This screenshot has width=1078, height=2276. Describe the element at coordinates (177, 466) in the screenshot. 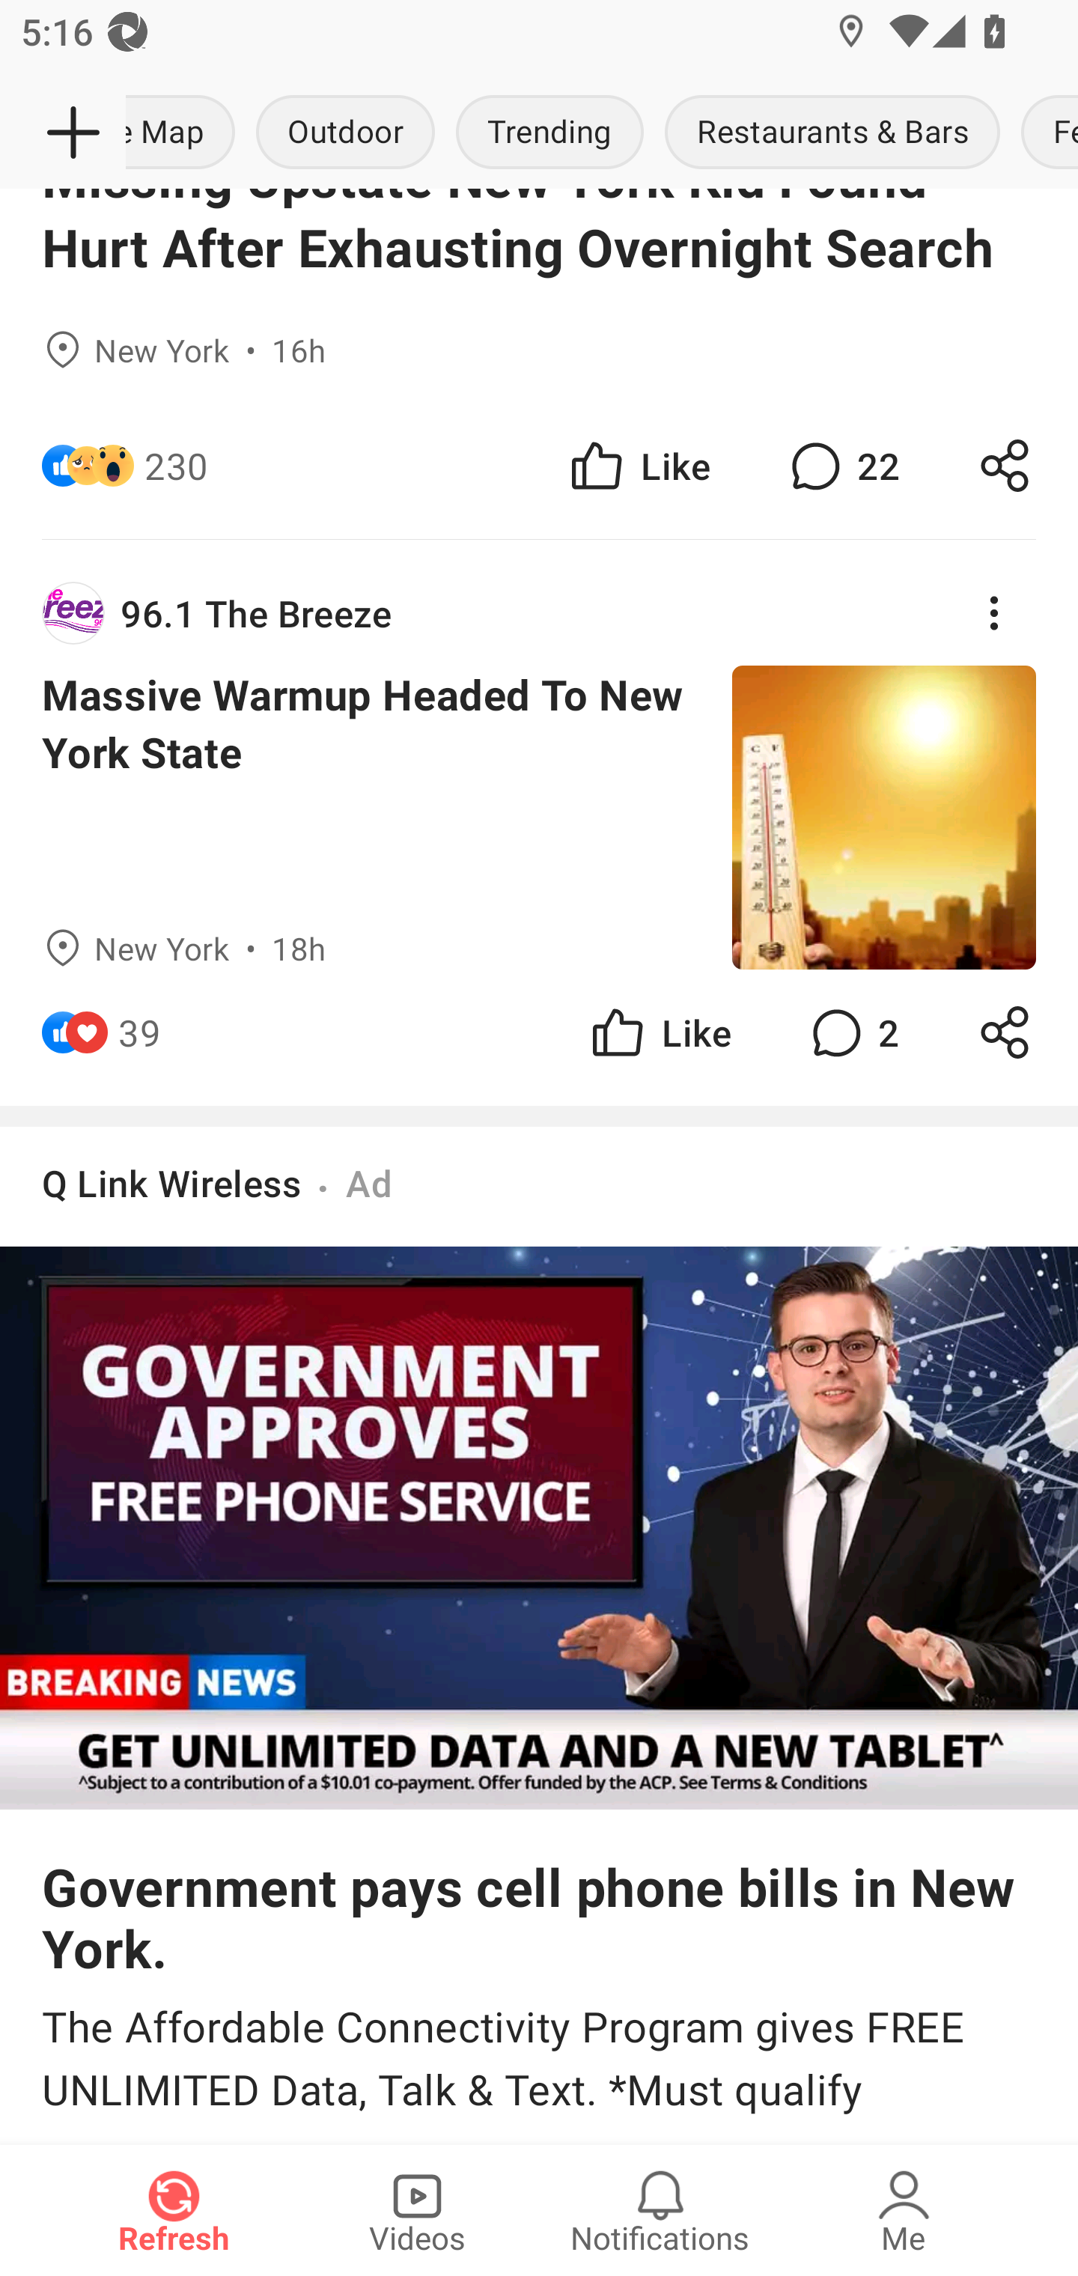

I see `230` at that location.